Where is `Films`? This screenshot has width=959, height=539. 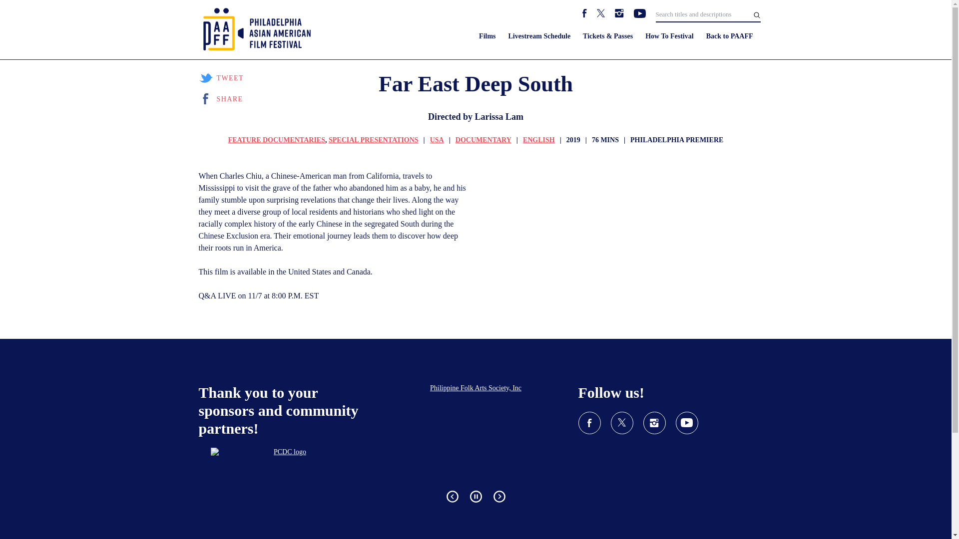
Films is located at coordinates (487, 36).